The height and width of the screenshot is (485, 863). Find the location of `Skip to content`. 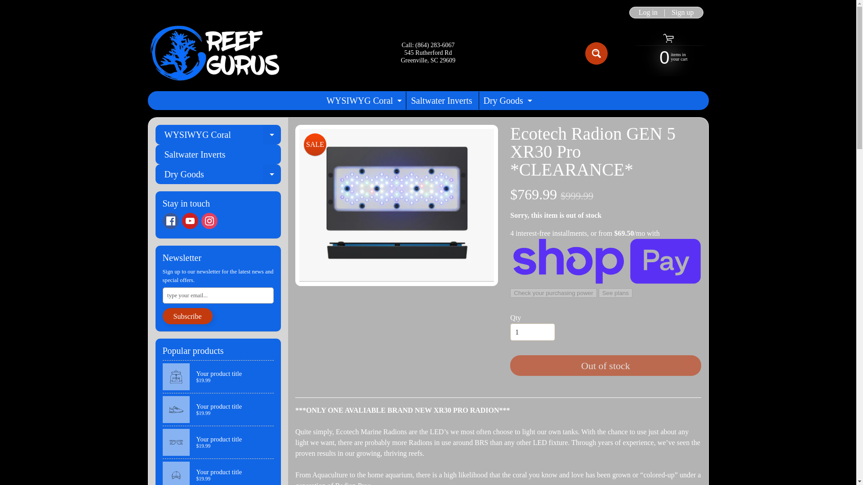

Skip to content is located at coordinates (596, 53).